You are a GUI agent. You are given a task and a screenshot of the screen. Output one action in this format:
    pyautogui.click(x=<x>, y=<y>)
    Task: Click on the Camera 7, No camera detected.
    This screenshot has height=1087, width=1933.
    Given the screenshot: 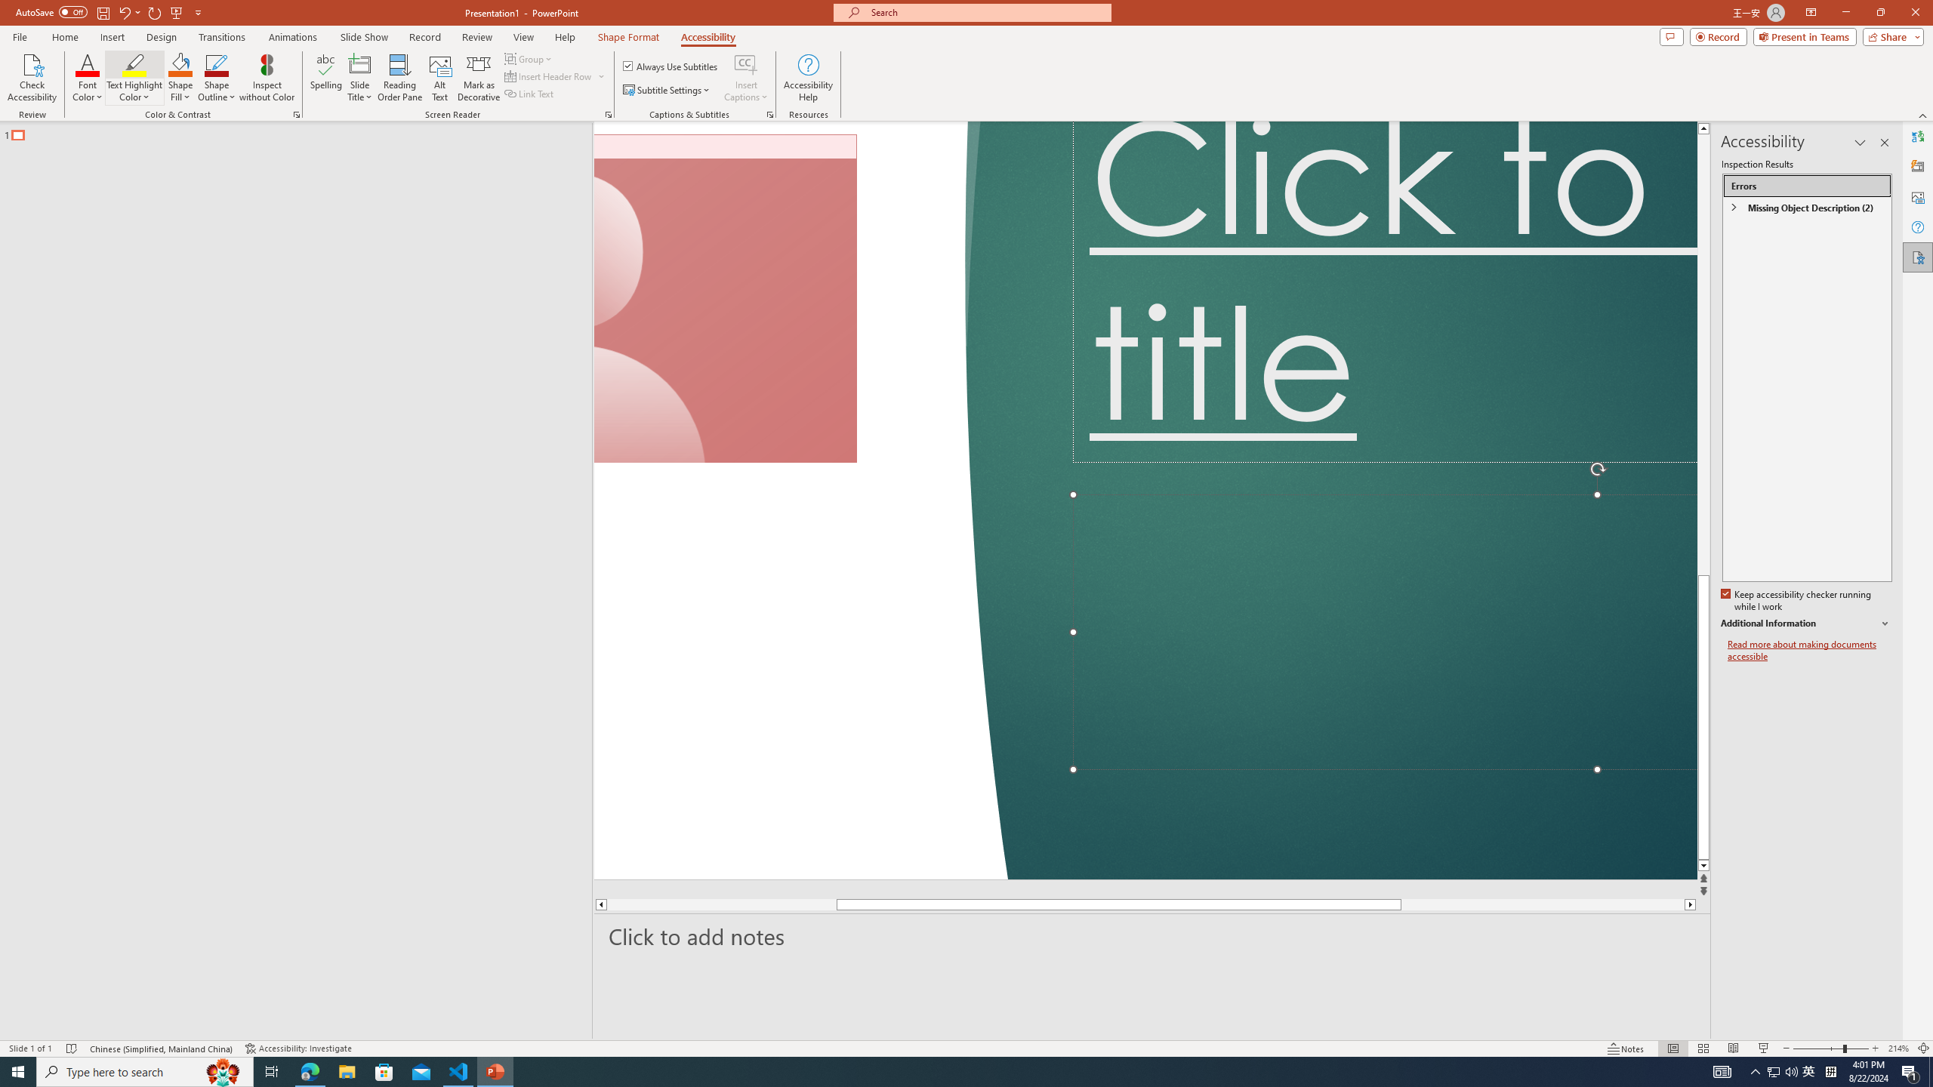 What is the action you would take?
    pyautogui.click(x=725, y=299)
    